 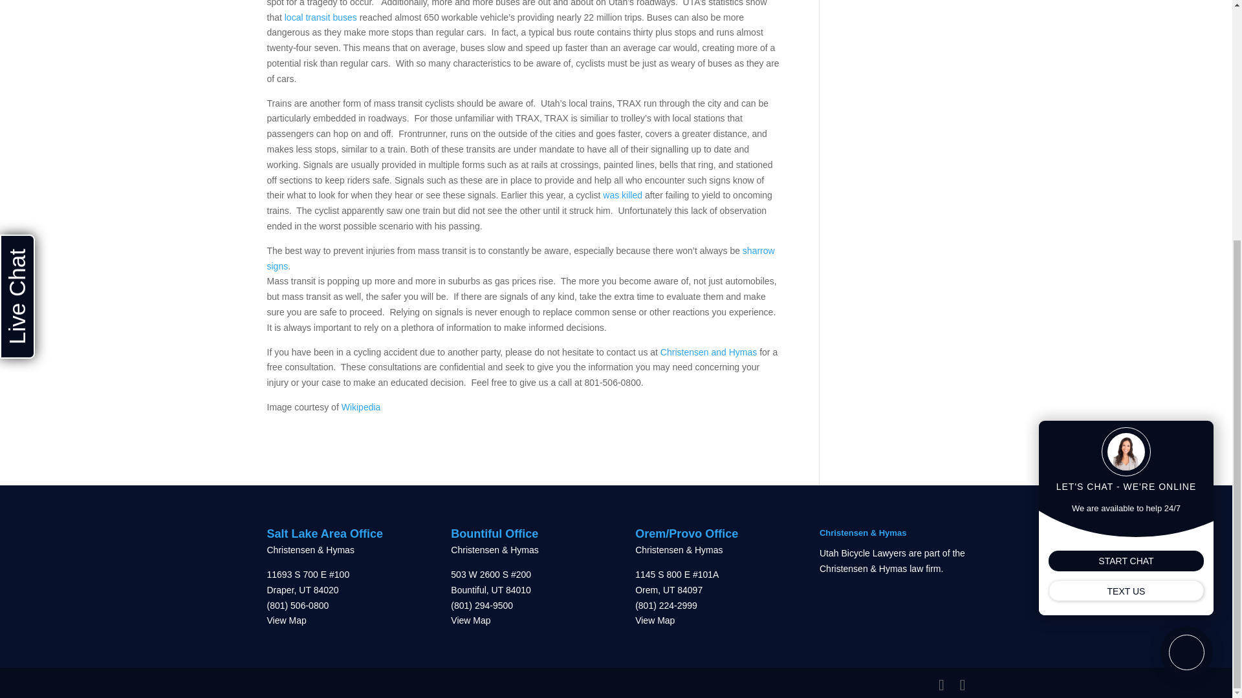 I want to click on View Map, so click(x=470, y=620).